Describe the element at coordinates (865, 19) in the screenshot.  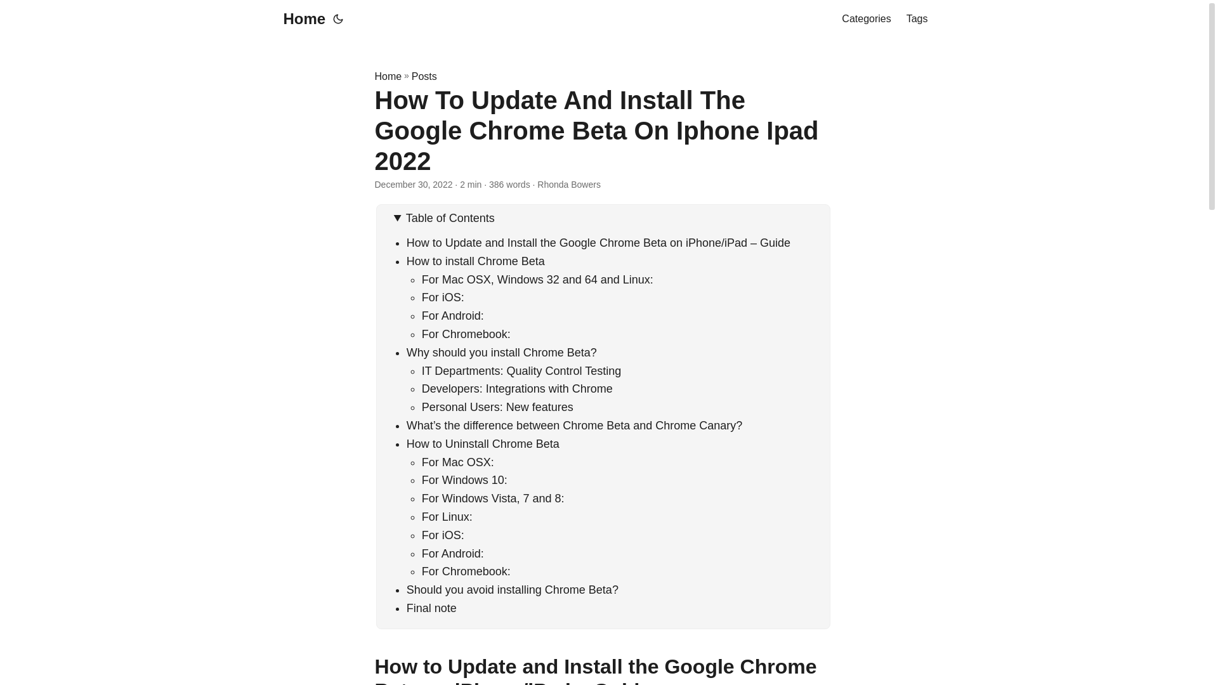
I see `Categories` at that location.